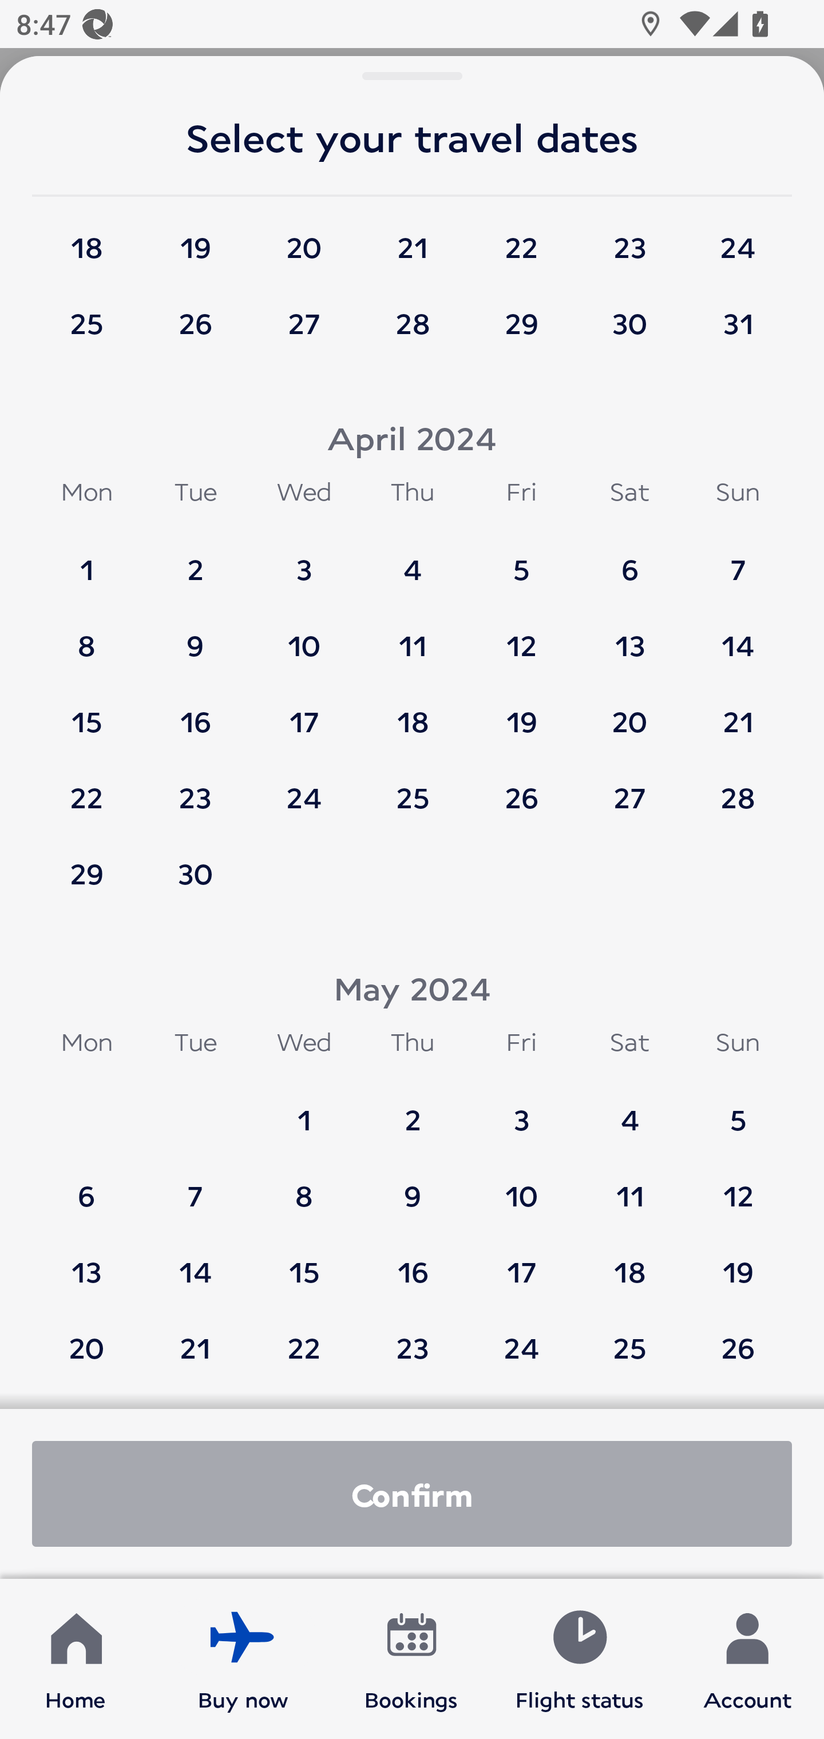 This screenshot has width=824, height=1739. I want to click on 6, so click(629, 559).